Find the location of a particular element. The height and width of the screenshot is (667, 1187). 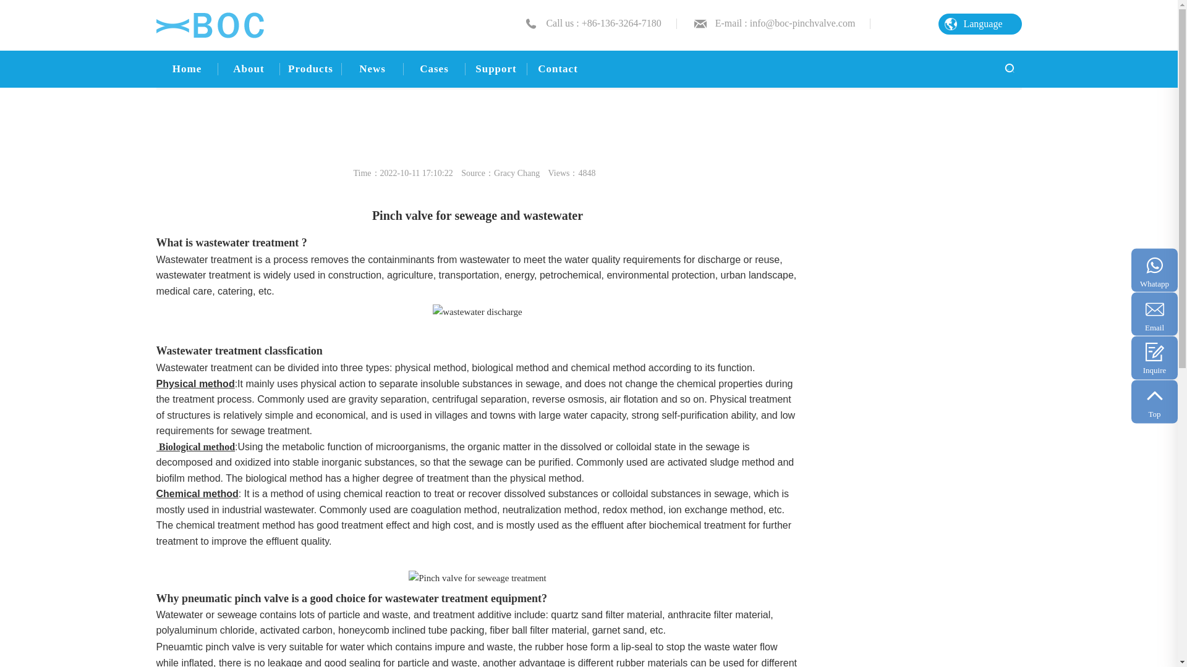

Cases is located at coordinates (434, 69).